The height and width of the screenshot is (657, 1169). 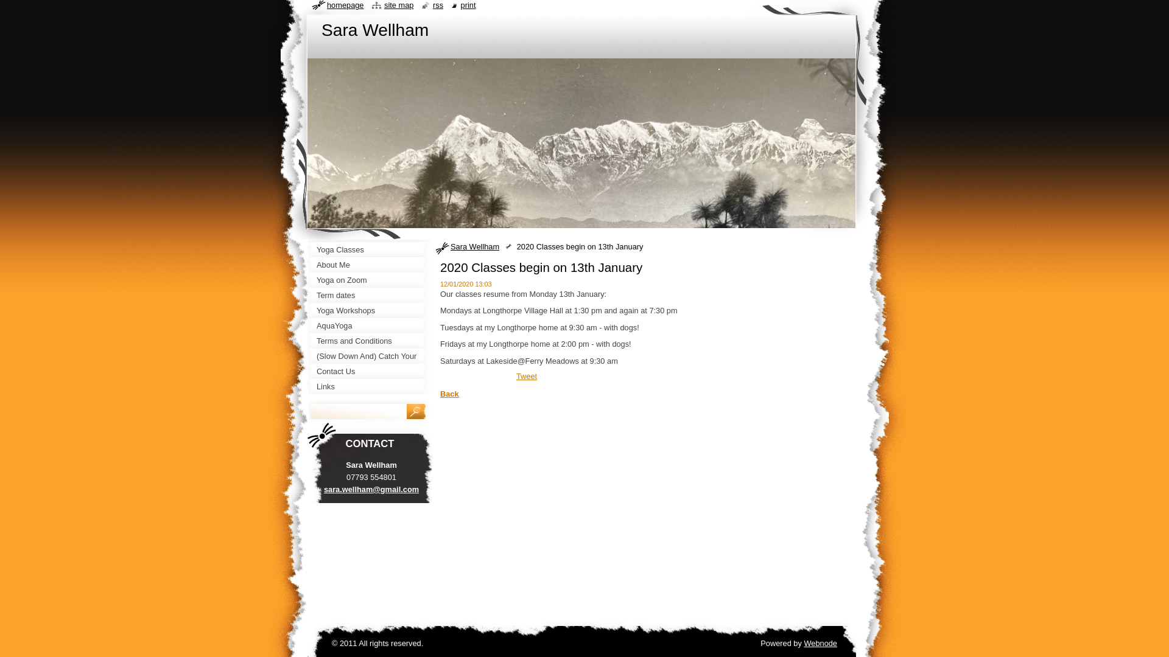 What do you see at coordinates (337, 5) in the screenshot?
I see `Go to Homepage.` at bounding box center [337, 5].